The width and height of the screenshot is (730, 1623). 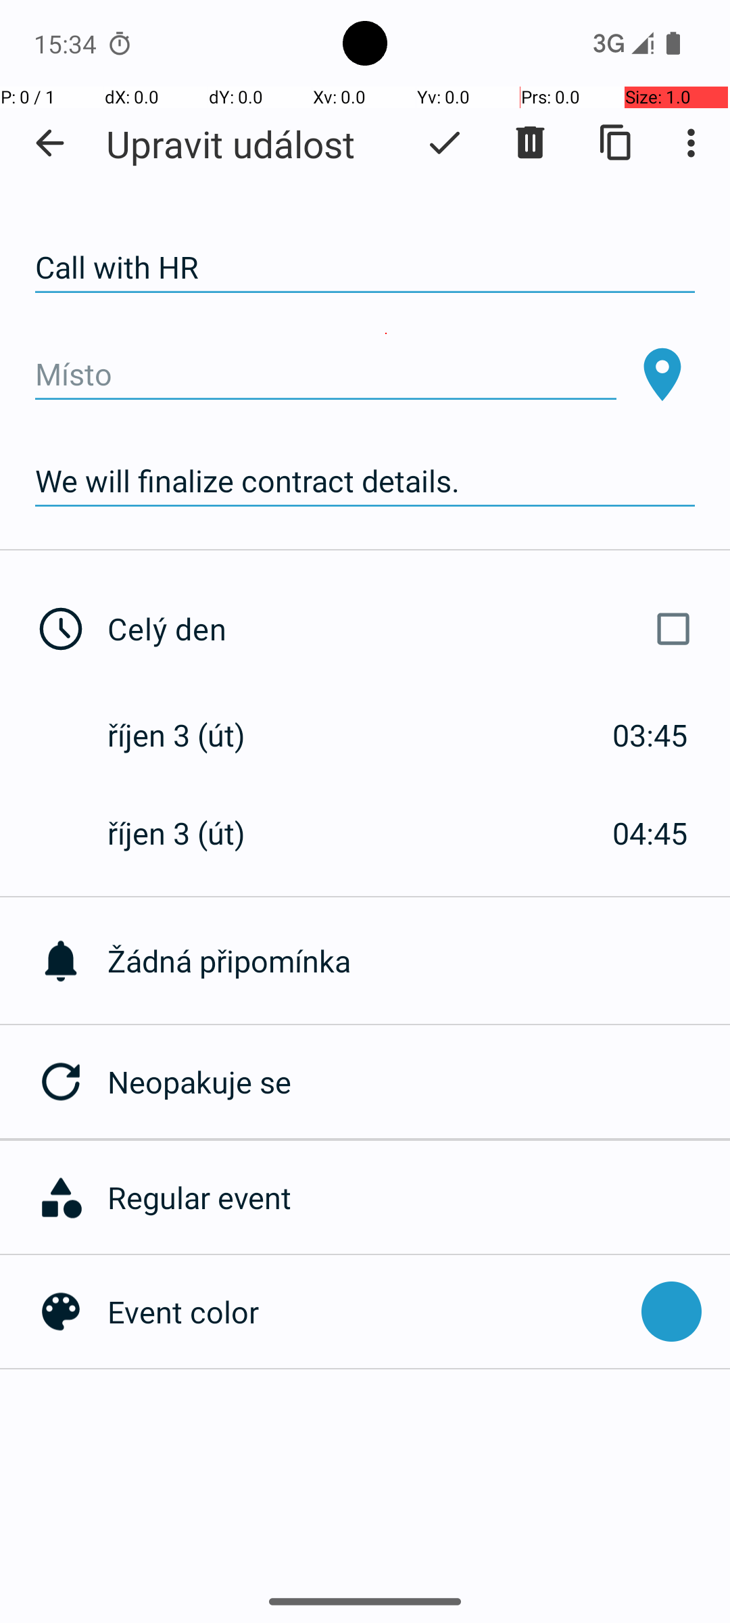 I want to click on 03:45, so click(x=650, y=734).